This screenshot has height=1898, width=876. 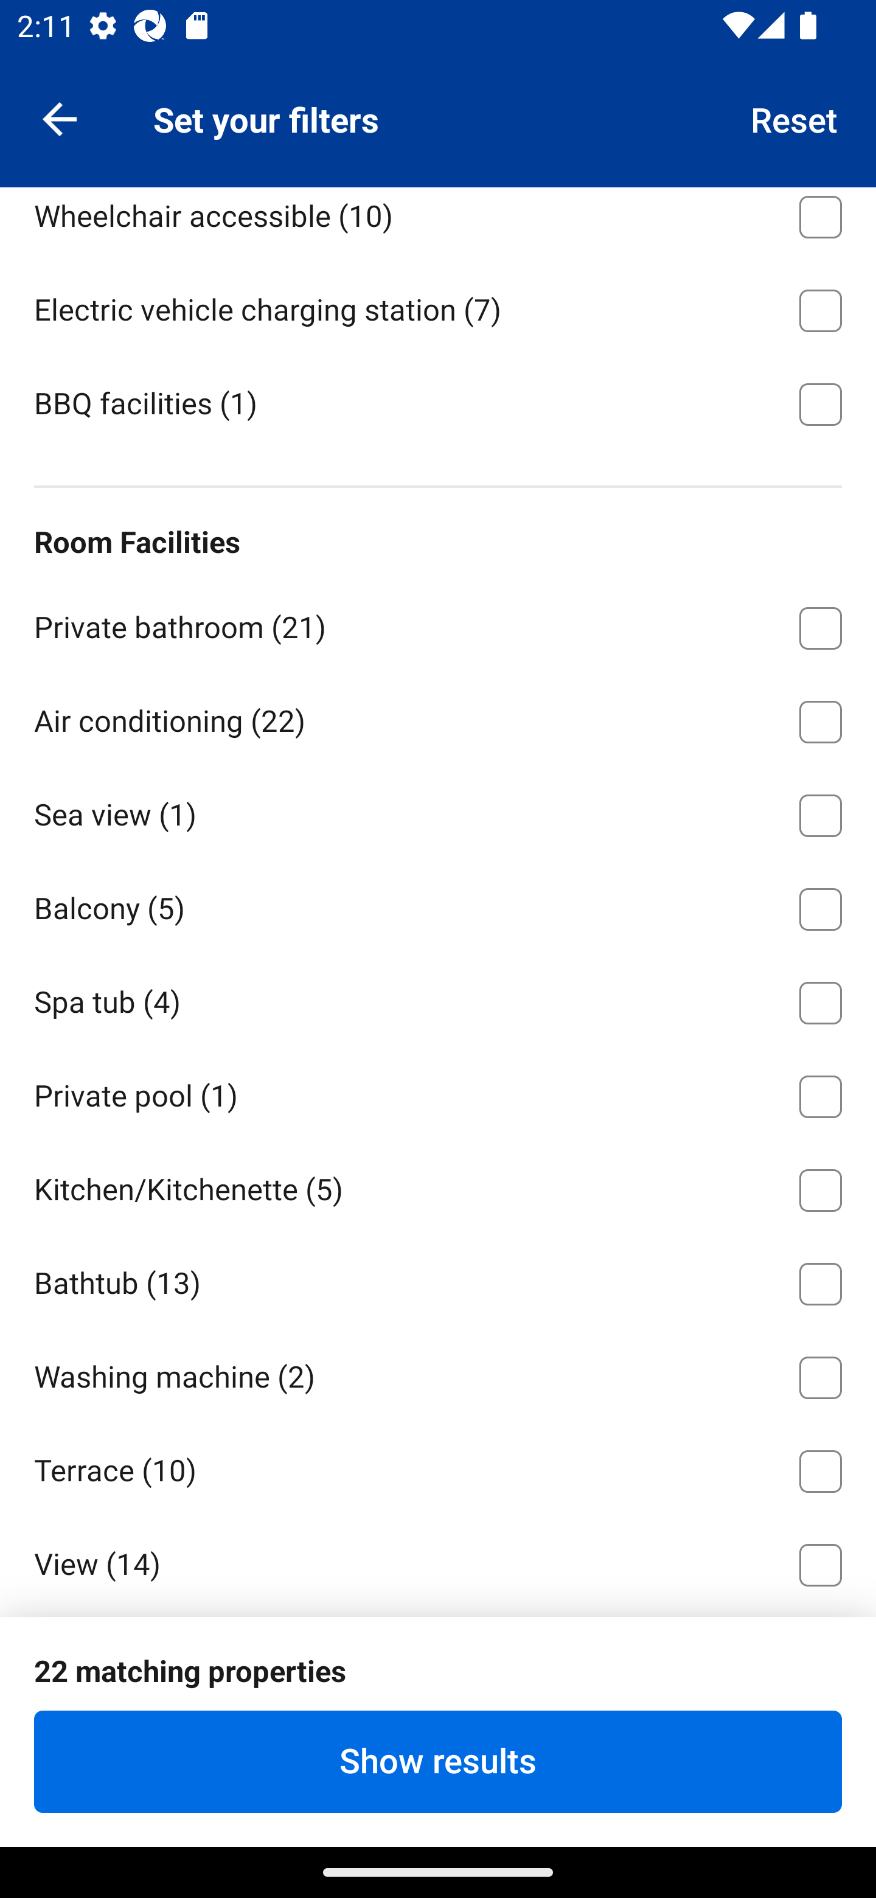 I want to click on Terrace ⁦(10), so click(x=438, y=1467).